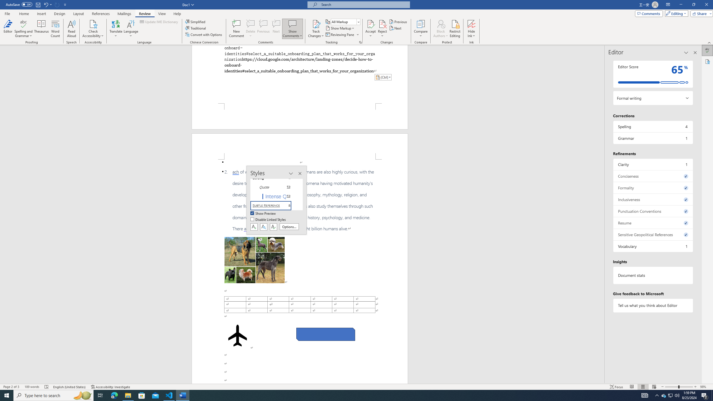 Image resolution: width=713 pixels, height=401 pixels. What do you see at coordinates (340, 28) in the screenshot?
I see `Show Markup` at bounding box center [340, 28].